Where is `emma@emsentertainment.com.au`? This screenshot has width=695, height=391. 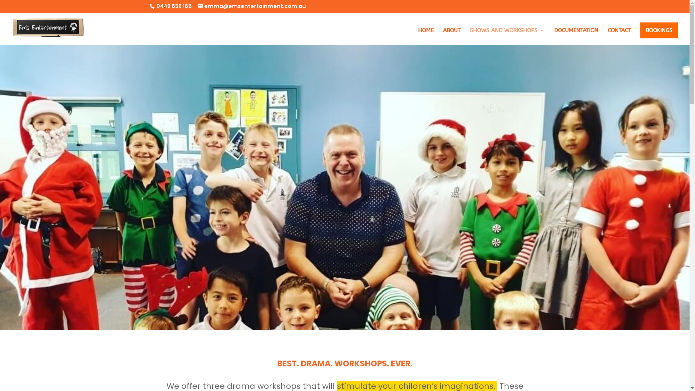 emma@emsentertainment.com.au is located at coordinates (252, 6).